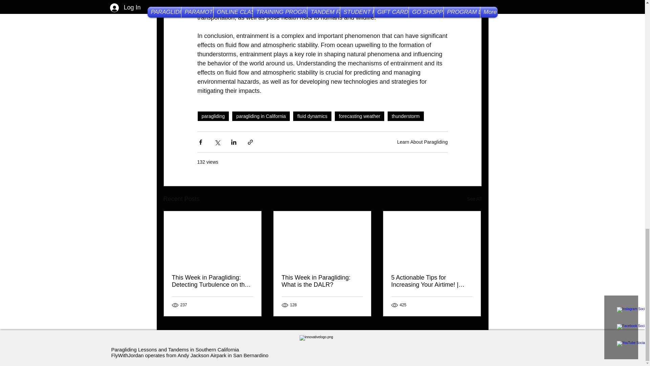 The image size is (650, 366). Describe the element at coordinates (213, 116) in the screenshot. I see `paragliding` at that location.